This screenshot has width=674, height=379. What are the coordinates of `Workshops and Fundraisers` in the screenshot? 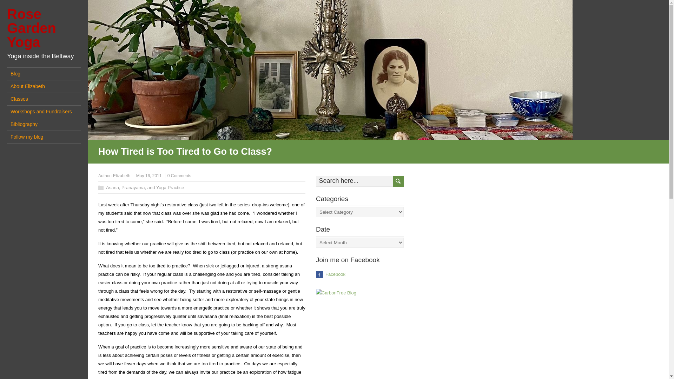 It's located at (44, 112).